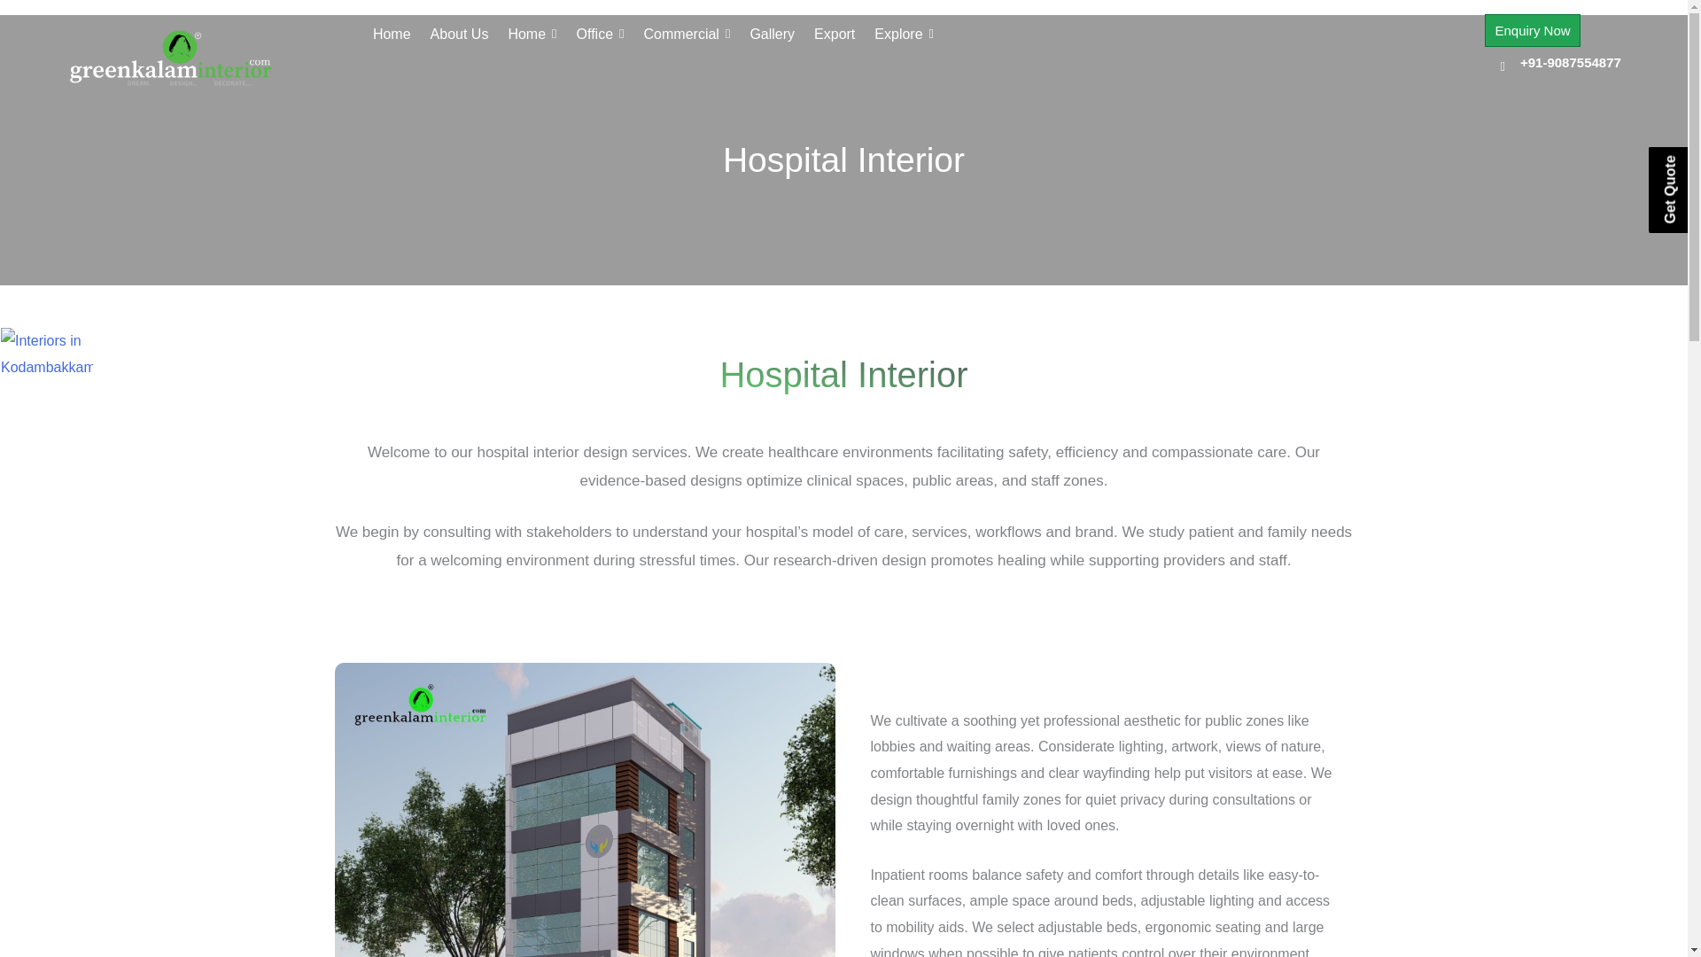  What do you see at coordinates (772, 34) in the screenshot?
I see `Gallery` at bounding box center [772, 34].